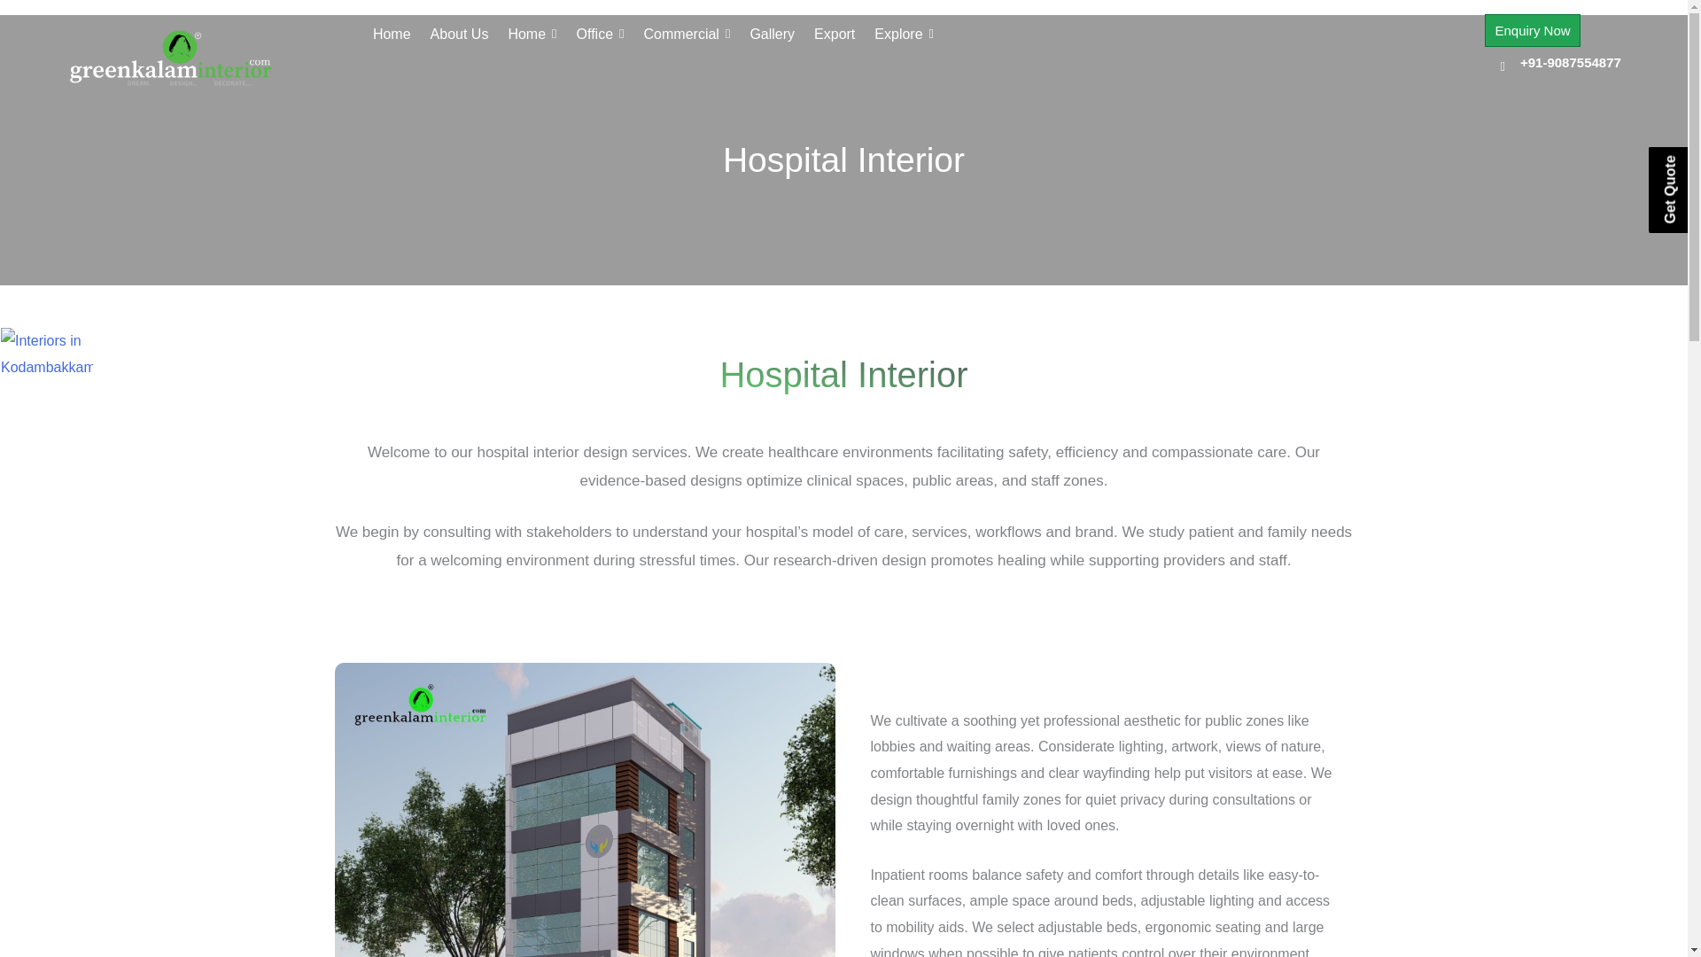  What do you see at coordinates (772, 34) in the screenshot?
I see `Gallery` at bounding box center [772, 34].